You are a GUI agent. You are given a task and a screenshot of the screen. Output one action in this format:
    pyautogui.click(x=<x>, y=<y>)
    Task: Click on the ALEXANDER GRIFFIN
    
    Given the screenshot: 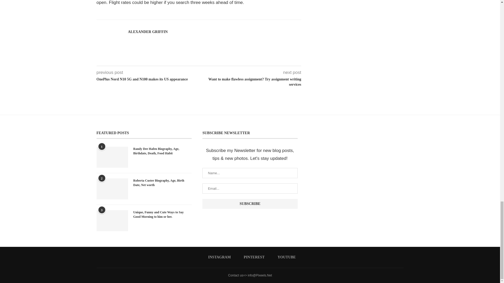 What is the action you would take?
    pyautogui.click(x=148, y=32)
    